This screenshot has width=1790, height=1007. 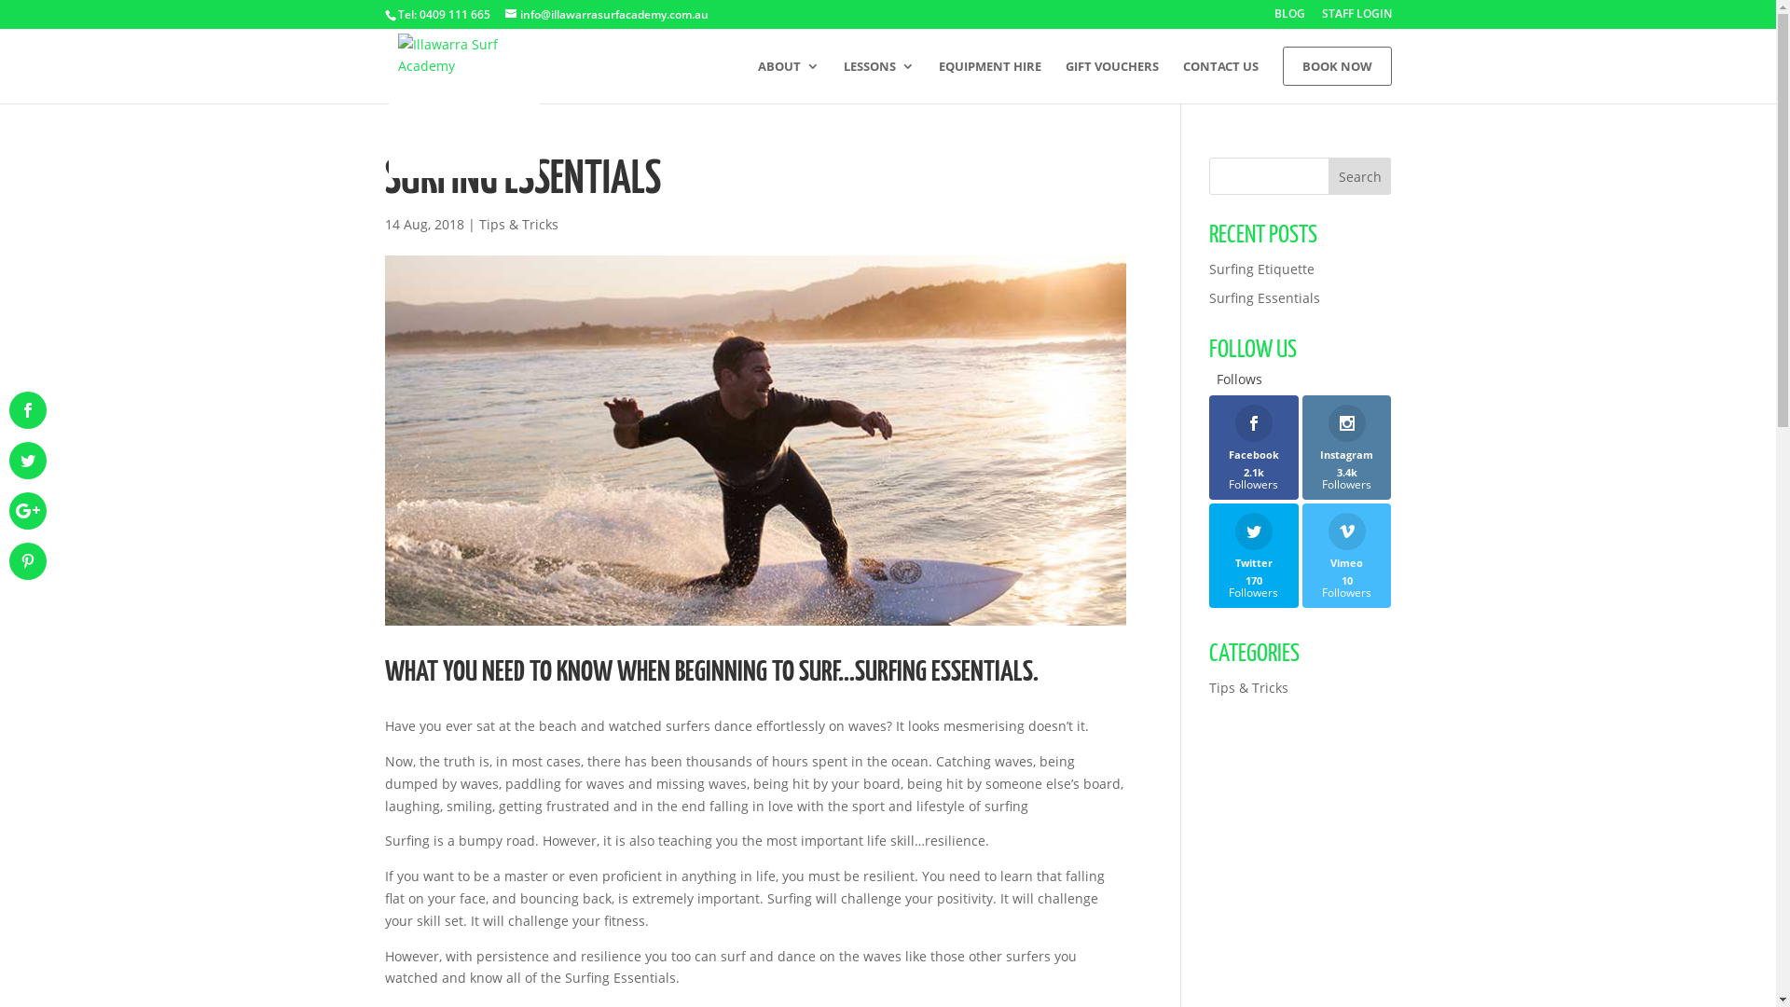 I want to click on LESSONS, so click(x=878, y=82).